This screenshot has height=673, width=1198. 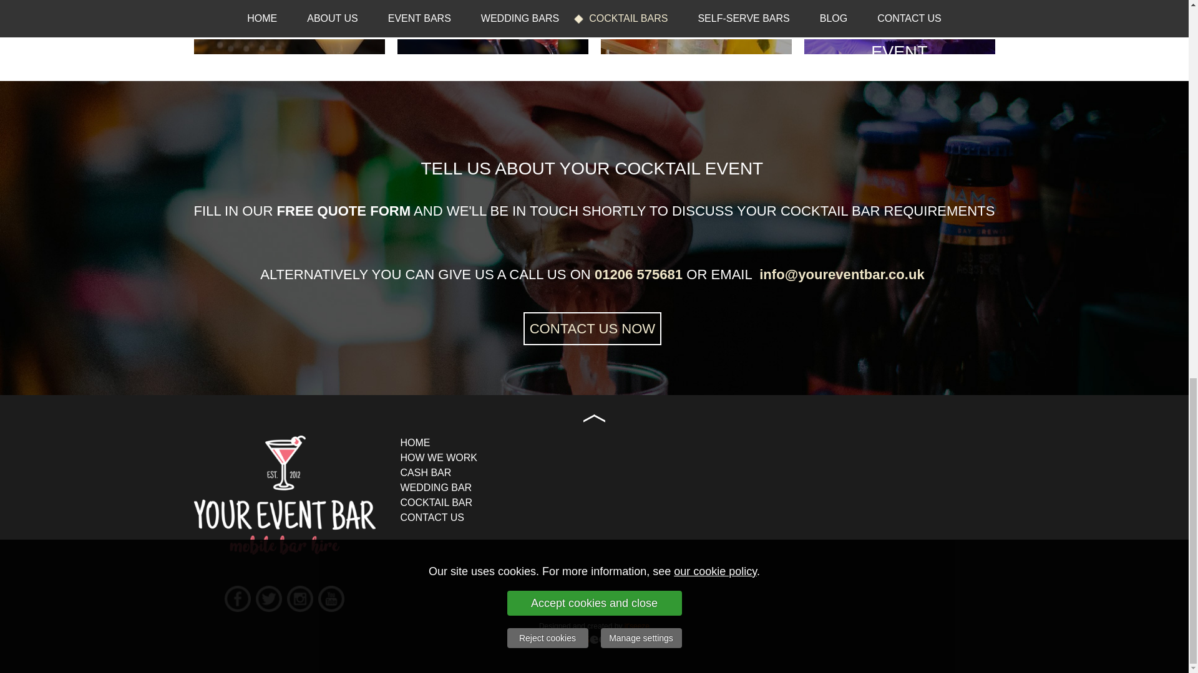 I want to click on HOW WE WORK, so click(x=439, y=457).